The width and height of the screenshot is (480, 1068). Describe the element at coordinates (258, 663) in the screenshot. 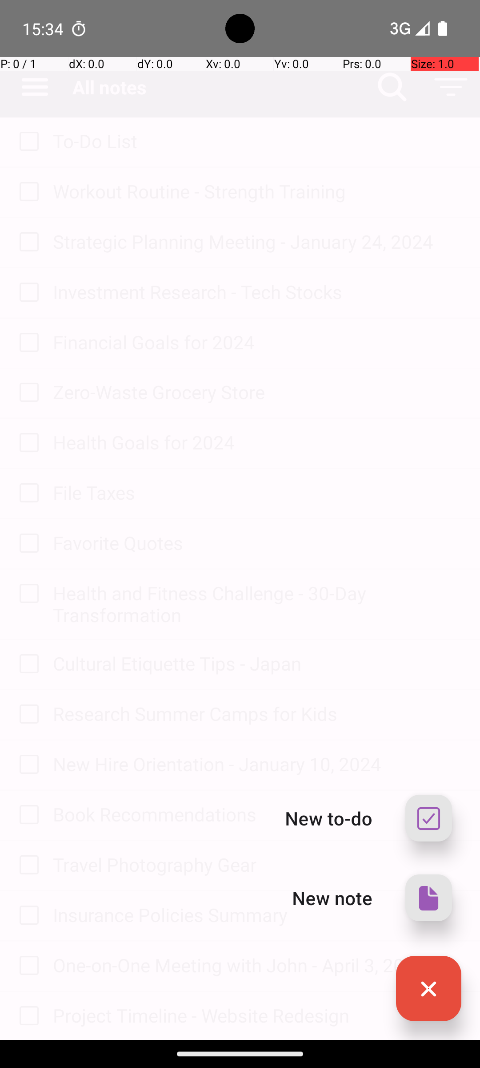

I see `Cultural Etiquette Tips - Japan` at that location.